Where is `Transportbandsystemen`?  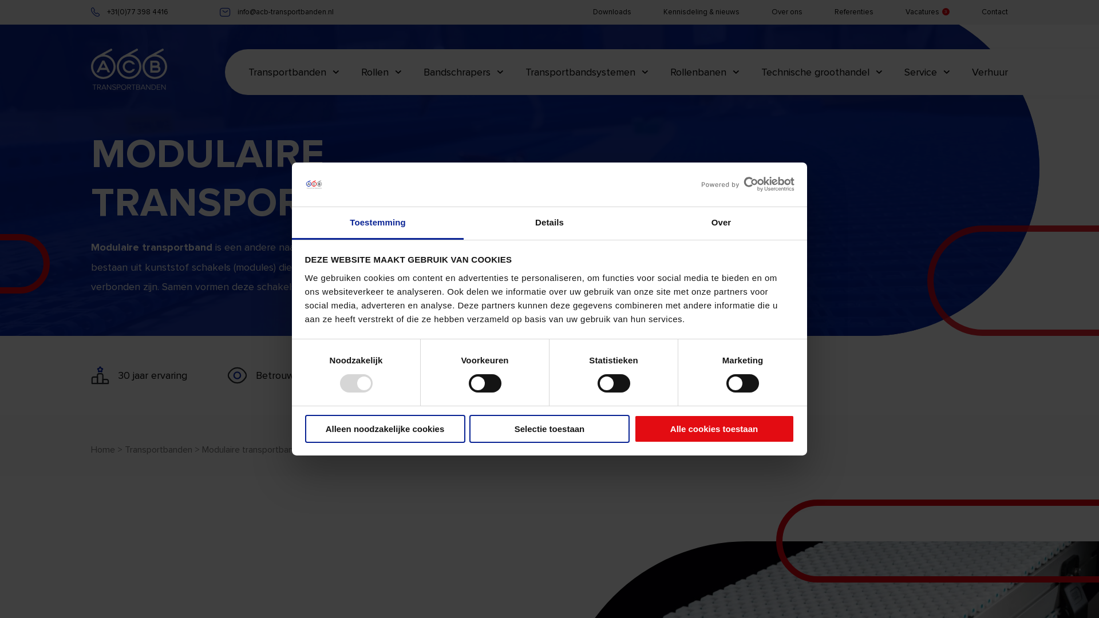
Transportbandsystemen is located at coordinates (587, 72).